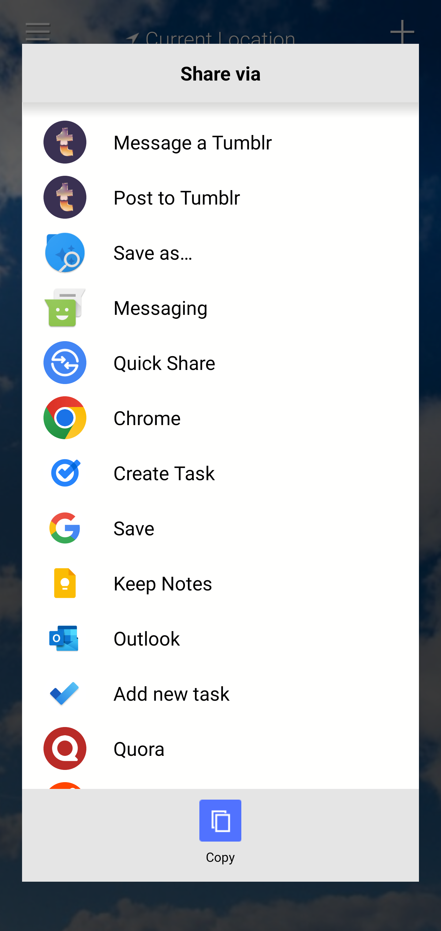 The image size is (441, 931). Describe the element at coordinates (221, 638) in the screenshot. I see `Outlook` at that location.